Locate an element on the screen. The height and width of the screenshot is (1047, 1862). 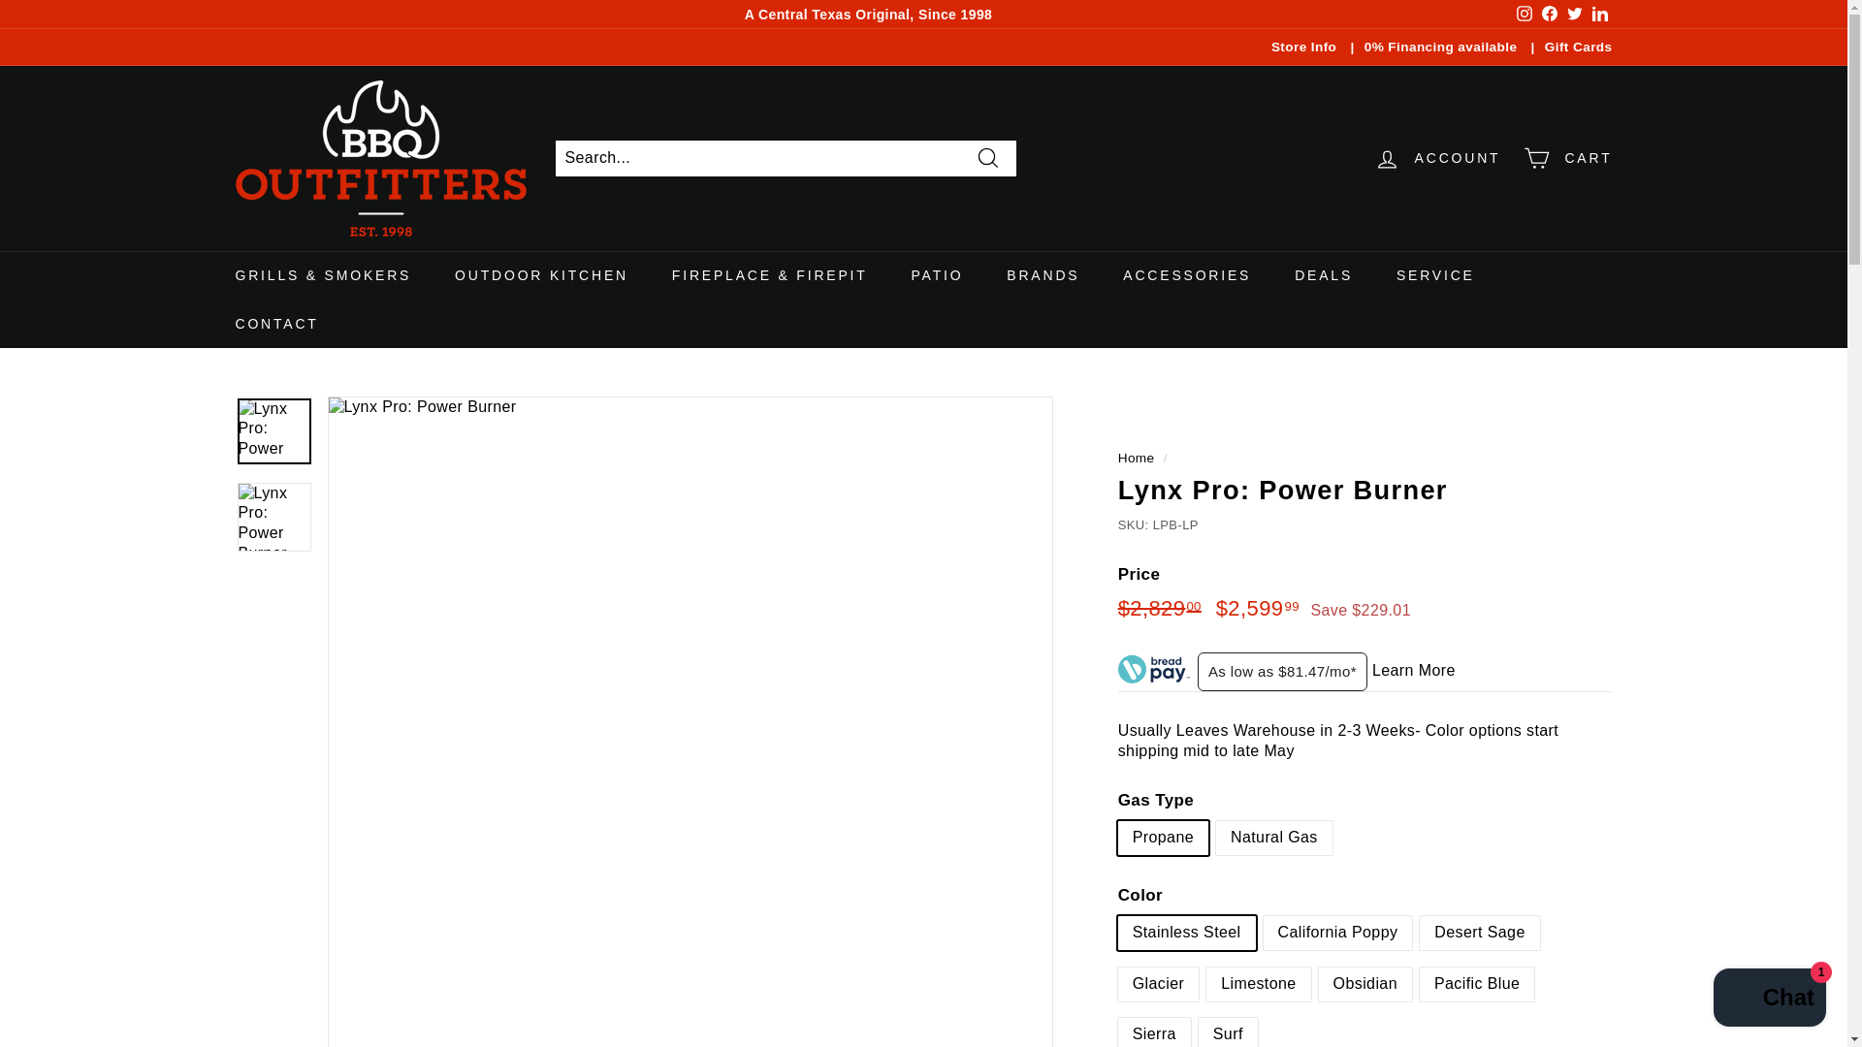
LinkedIn is located at coordinates (1598, 15).